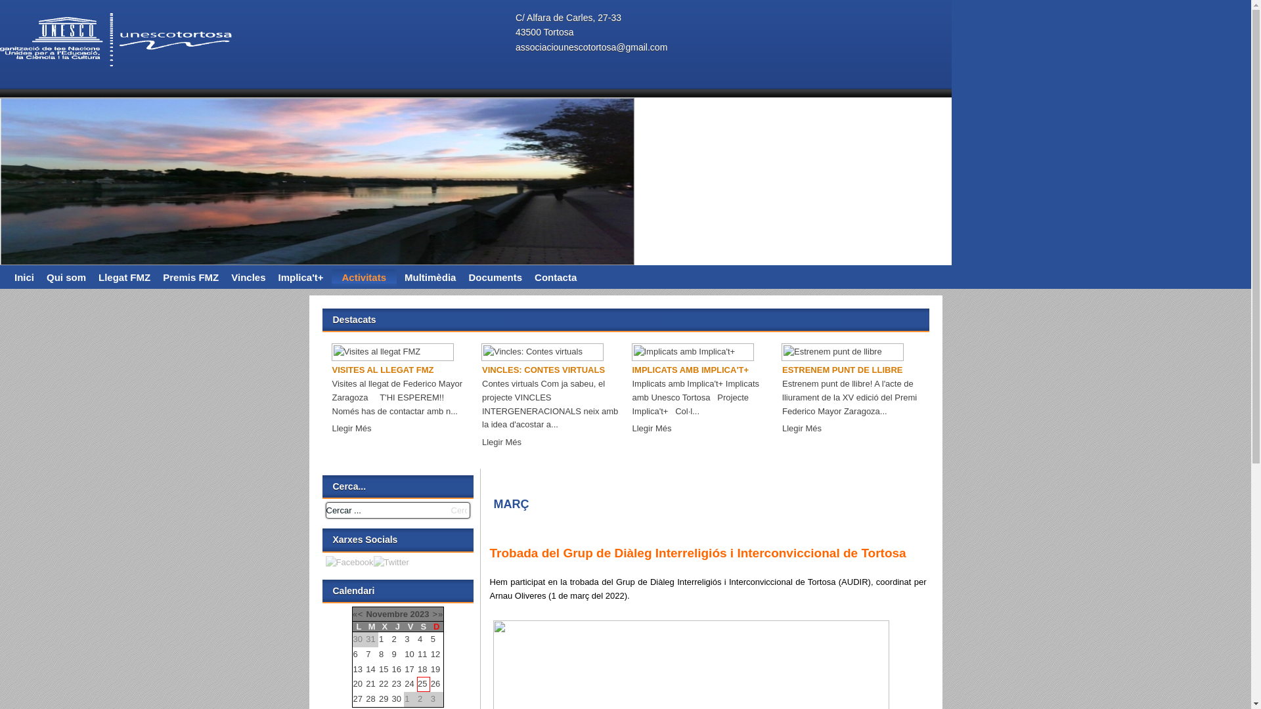 This screenshot has width=1261, height=709. What do you see at coordinates (391, 563) in the screenshot?
I see `Twitter` at bounding box center [391, 563].